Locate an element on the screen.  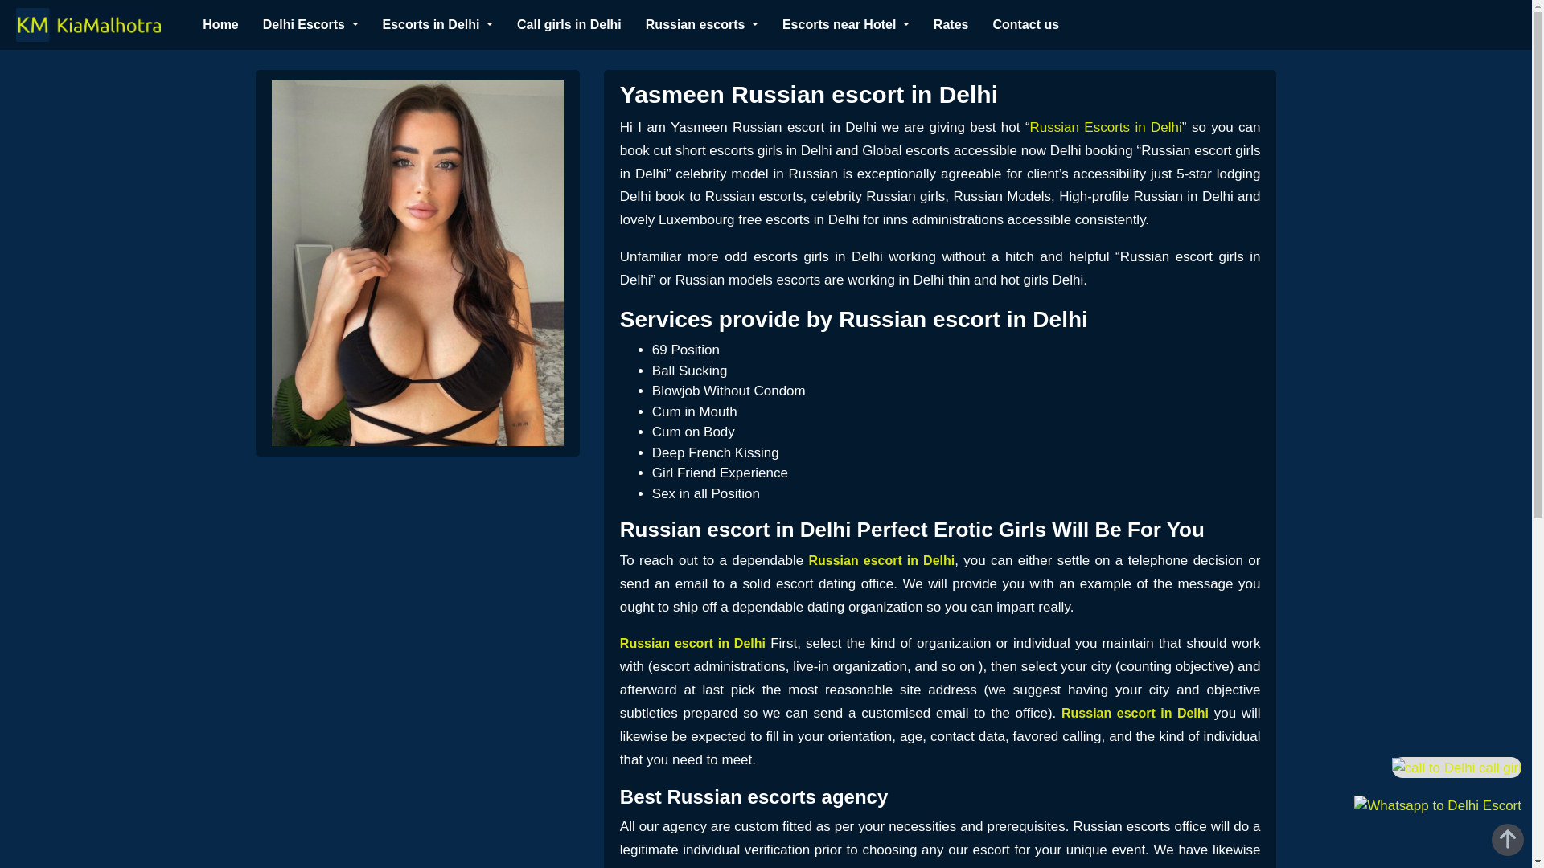
Russian escorts is located at coordinates (701, 24).